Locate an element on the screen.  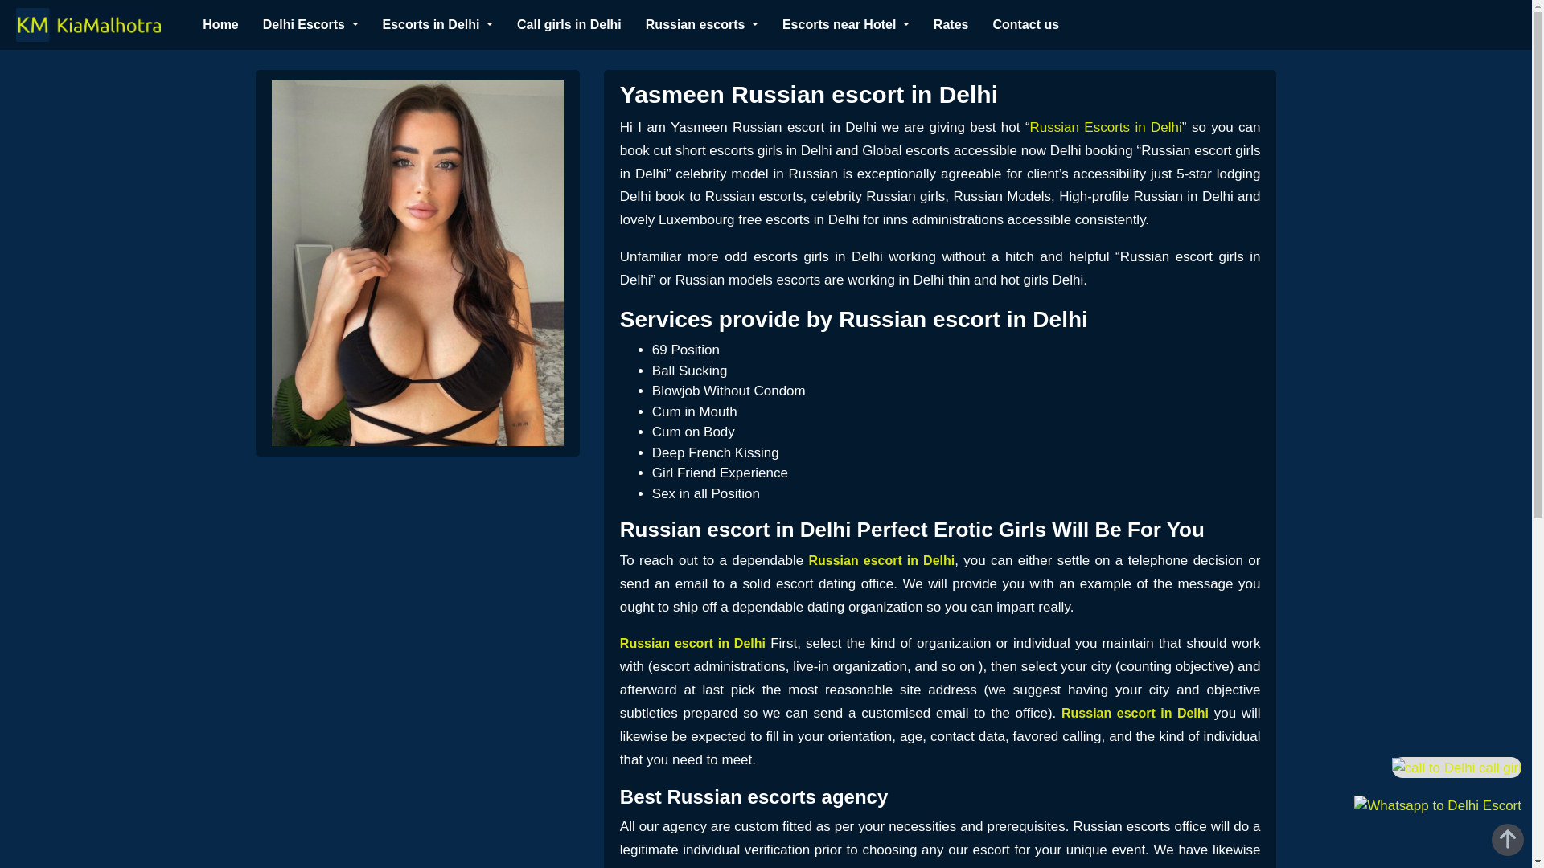
Russian escorts is located at coordinates (701, 24).